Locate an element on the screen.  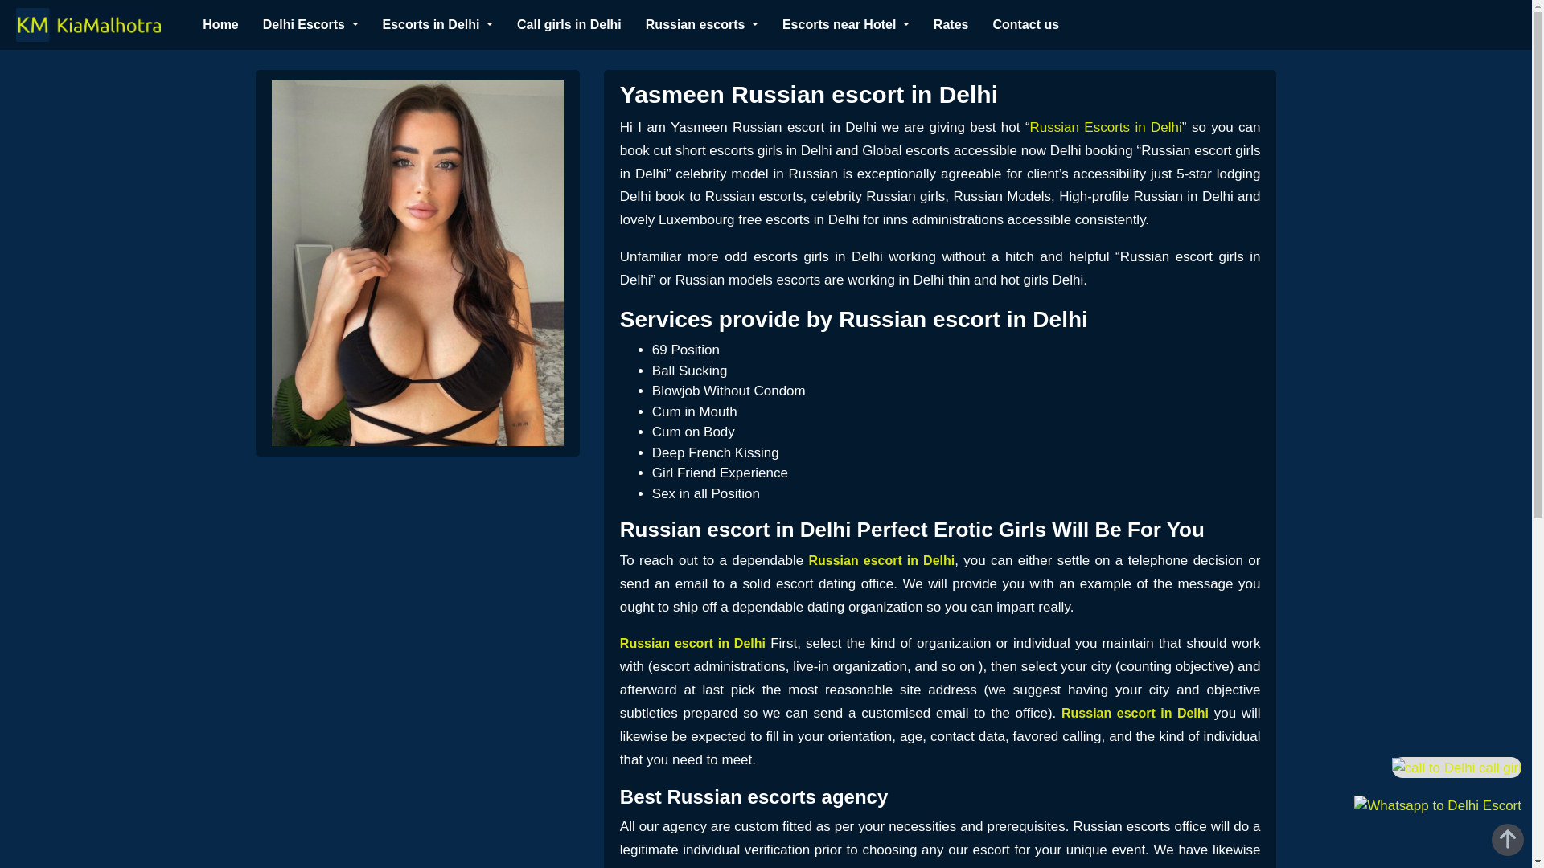
Russian escorts is located at coordinates (701, 24).